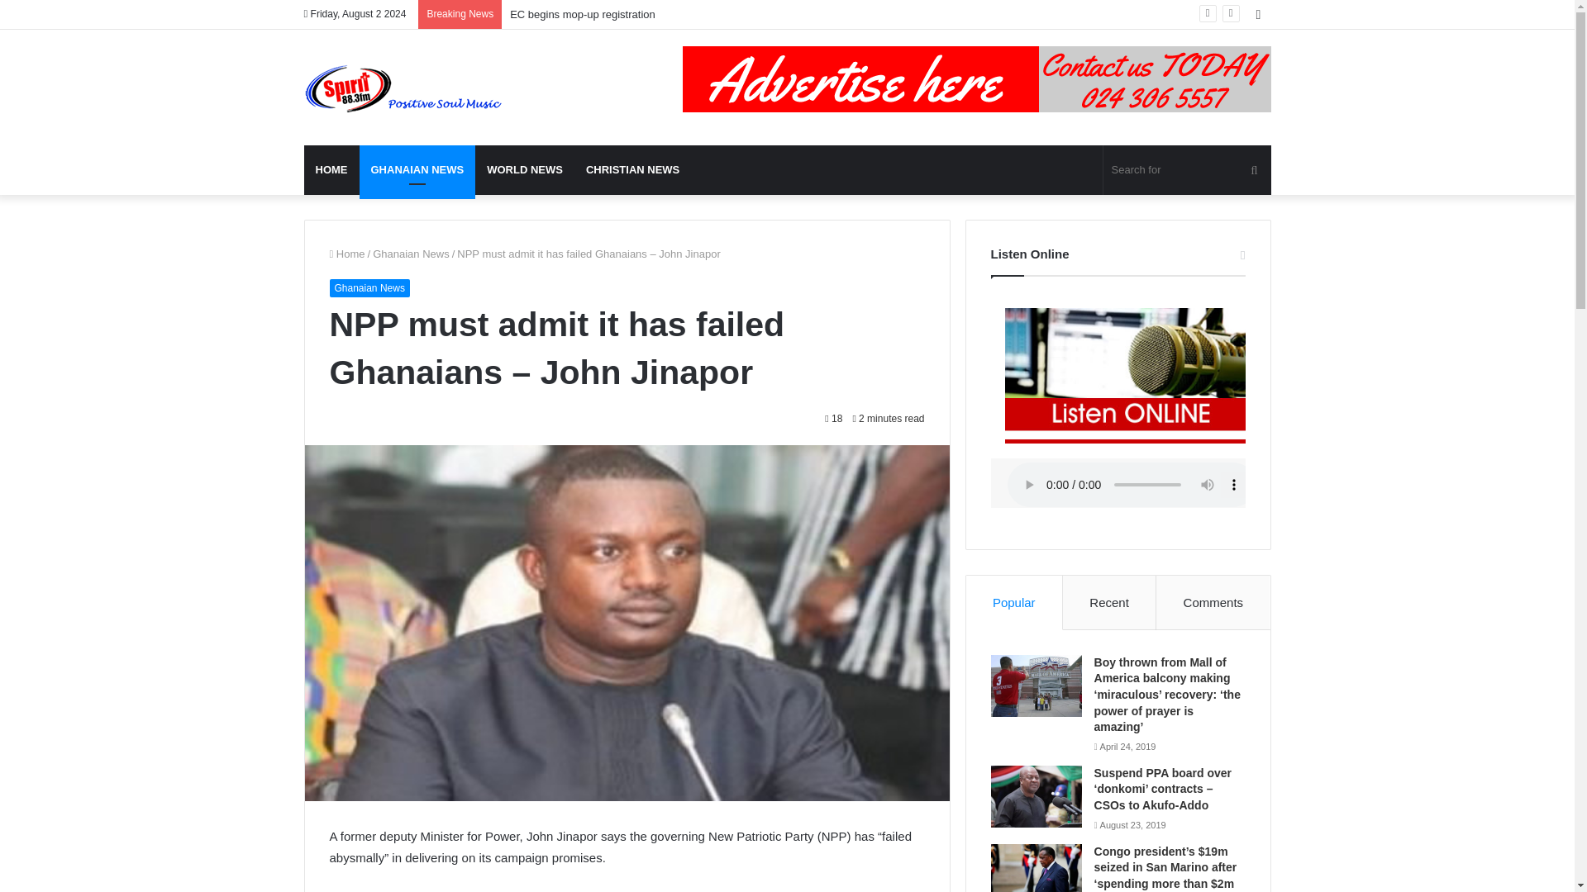 Image resolution: width=1587 pixels, height=892 pixels. I want to click on Popular, so click(1015, 602).